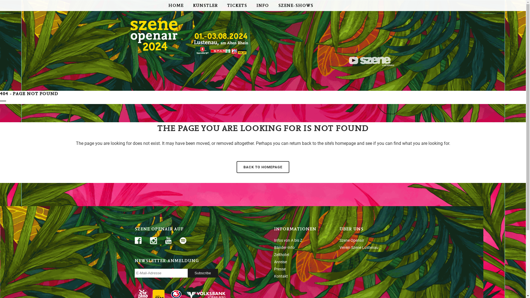 The image size is (530, 298). Describe the element at coordinates (176, 6) in the screenshot. I see `HOME` at that location.